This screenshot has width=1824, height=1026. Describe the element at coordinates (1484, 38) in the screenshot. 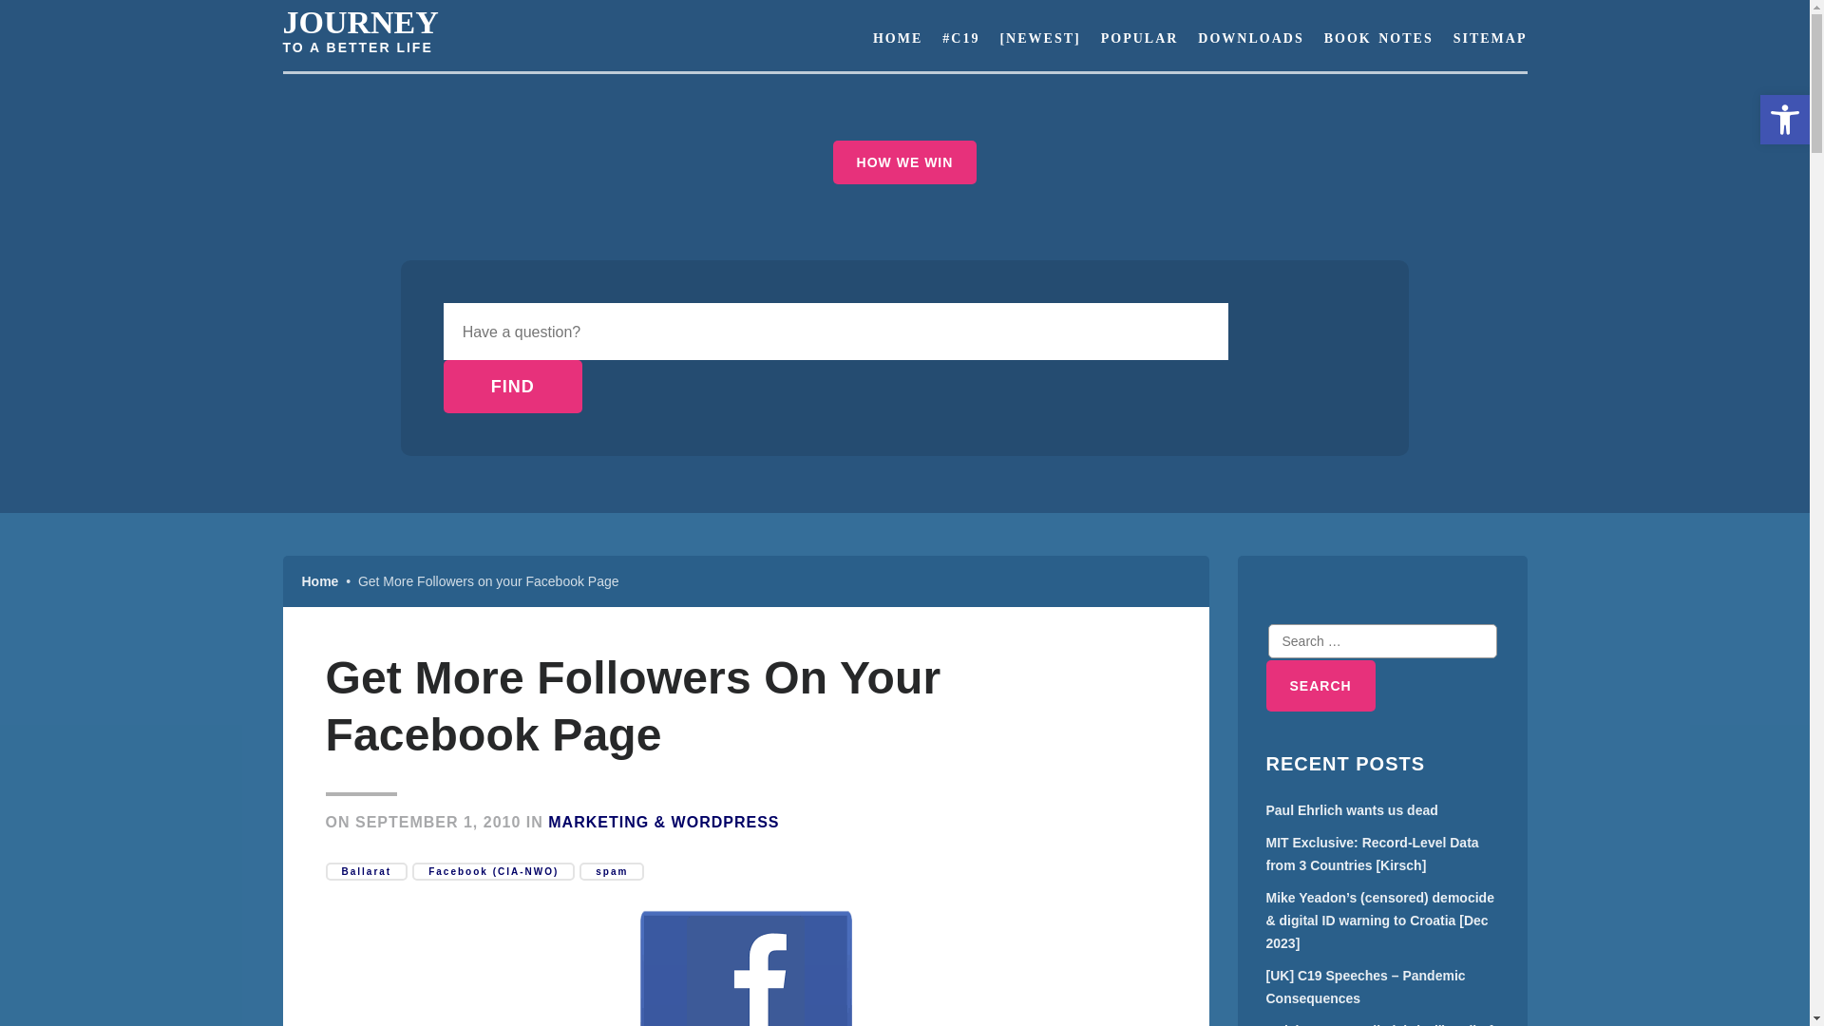

I see `SITEMAP` at that location.